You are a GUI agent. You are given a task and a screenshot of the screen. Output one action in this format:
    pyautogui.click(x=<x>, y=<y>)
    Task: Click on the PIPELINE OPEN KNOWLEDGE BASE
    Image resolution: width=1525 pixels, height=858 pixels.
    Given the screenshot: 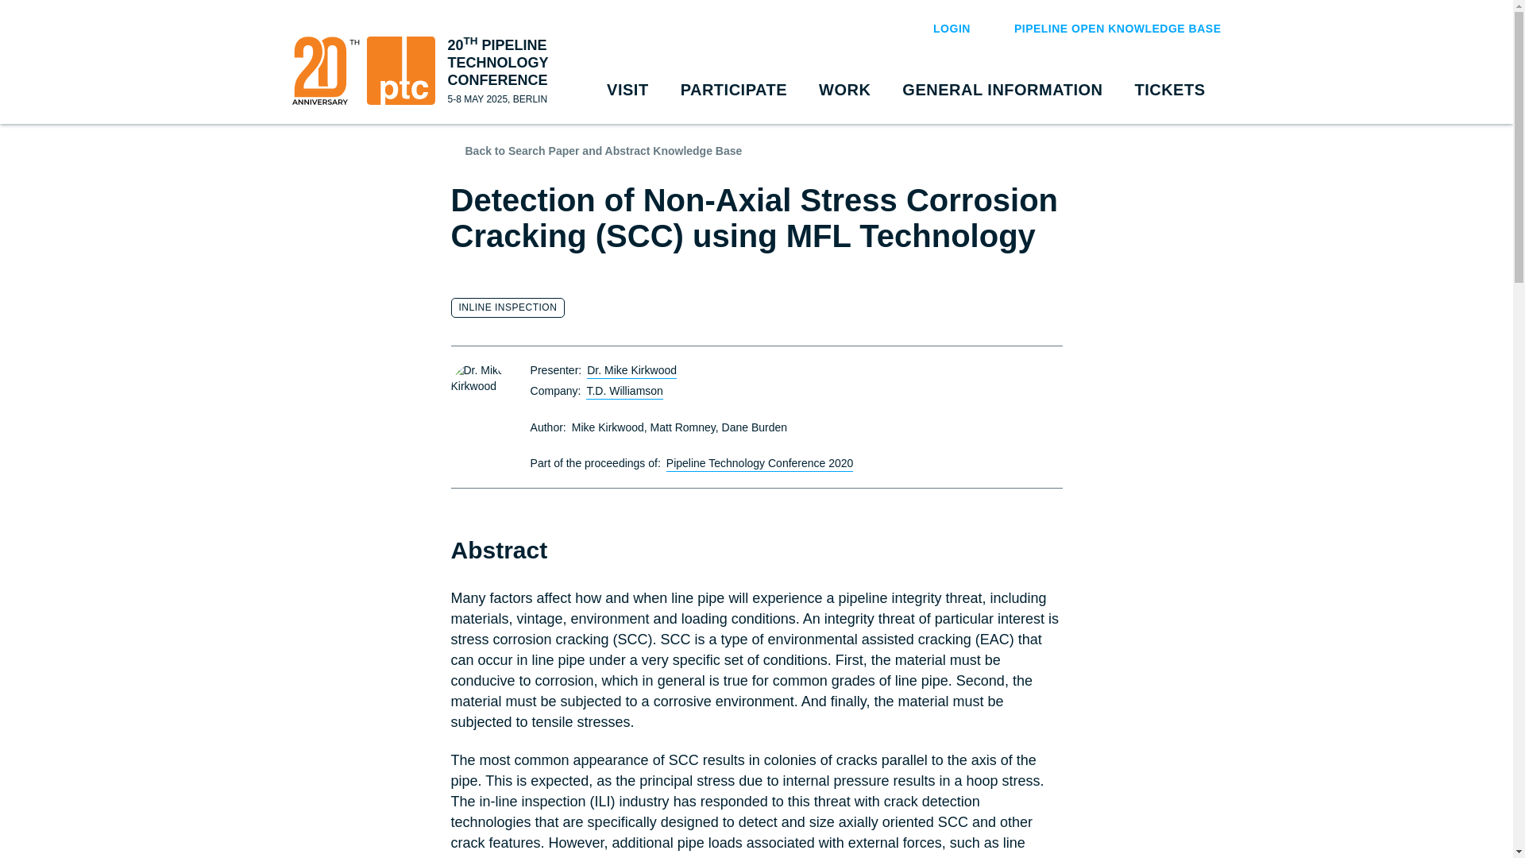 What is the action you would take?
    pyautogui.click(x=1107, y=29)
    